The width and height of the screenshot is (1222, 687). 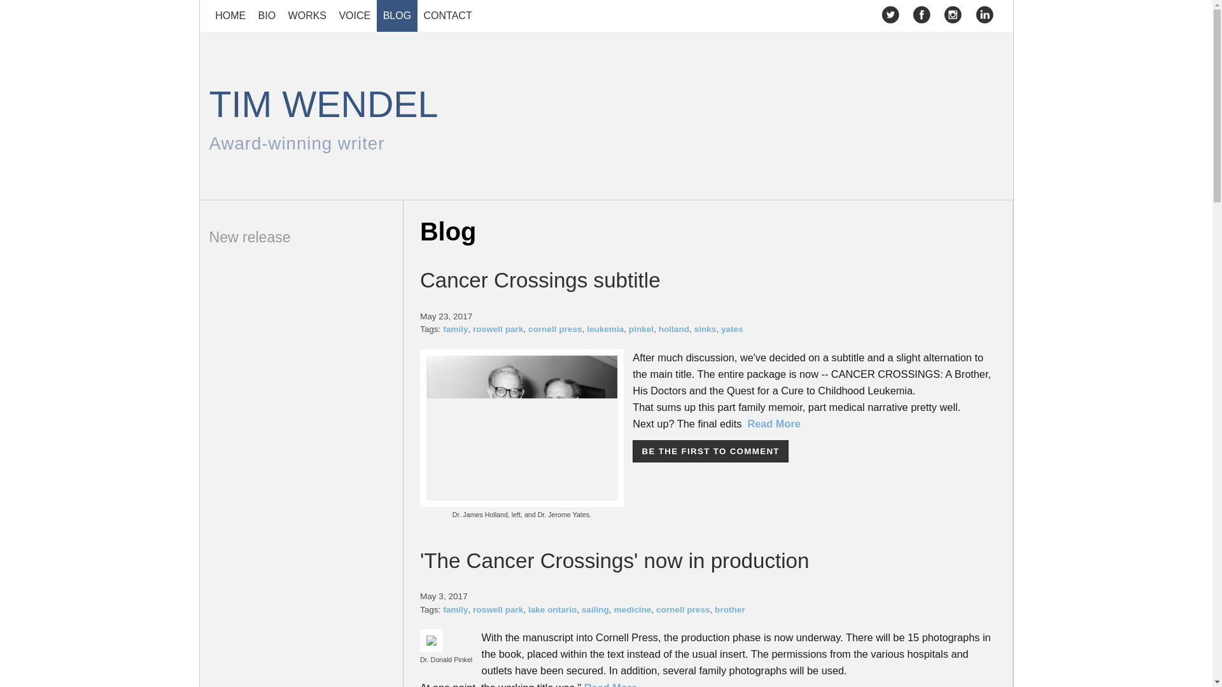 What do you see at coordinates (594, 609) in the screenshot?
I see `VOICE` at bounding box center [594, 609].